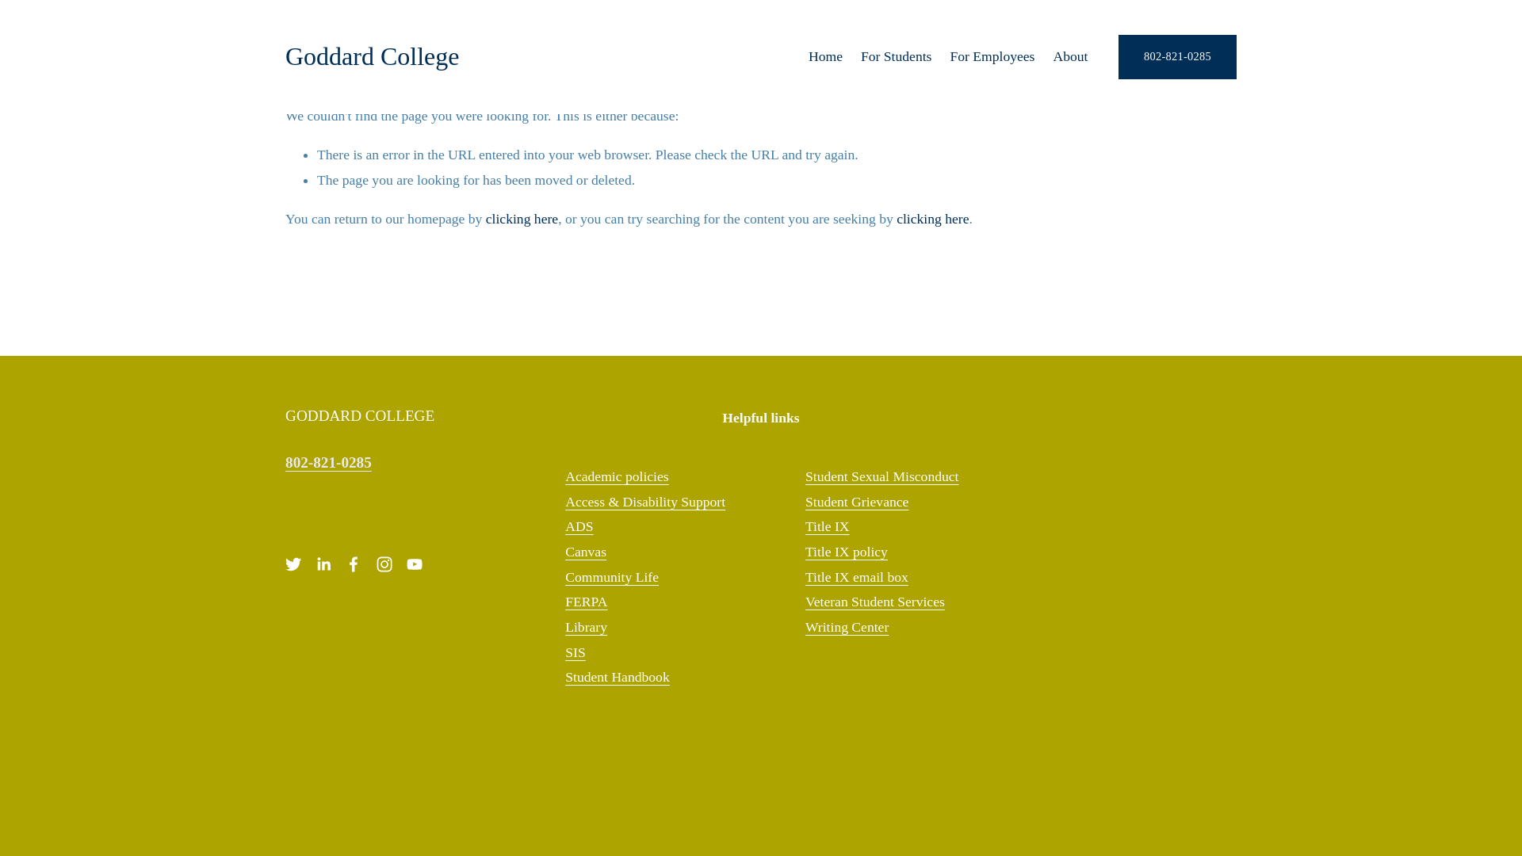  Describe the element at coordinates (896, 56) in the screenshot. I see `For Students` at that location.